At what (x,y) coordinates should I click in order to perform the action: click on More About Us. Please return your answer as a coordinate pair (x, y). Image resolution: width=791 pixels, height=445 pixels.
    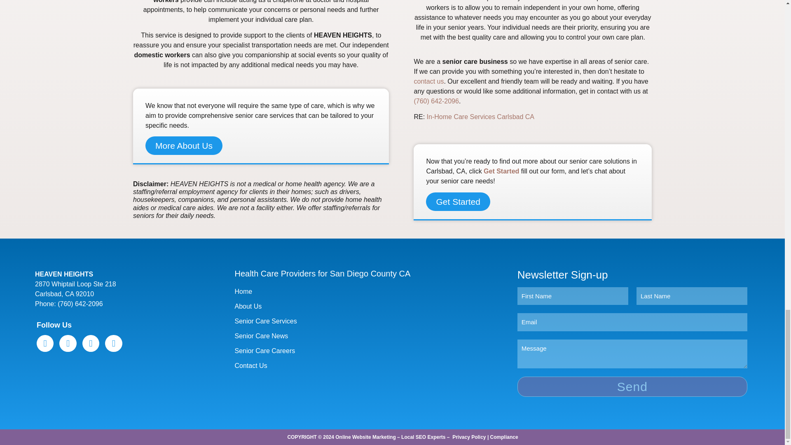
    Looking at the image, I should click on (184, 145).